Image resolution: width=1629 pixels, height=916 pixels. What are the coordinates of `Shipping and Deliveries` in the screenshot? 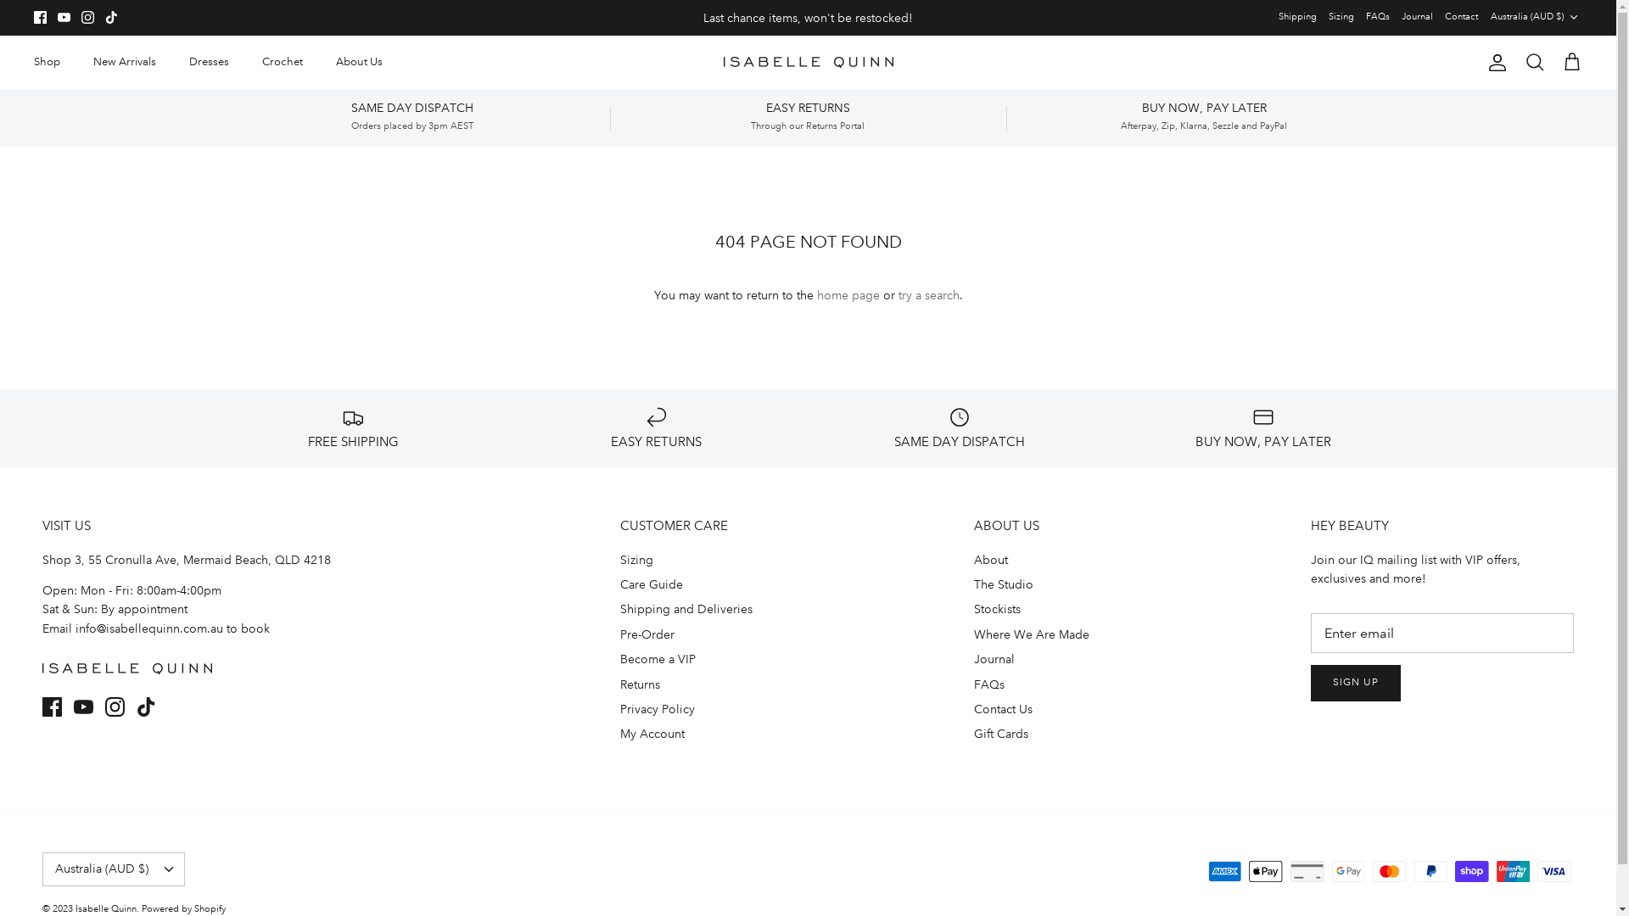 It's located at (686, 609).